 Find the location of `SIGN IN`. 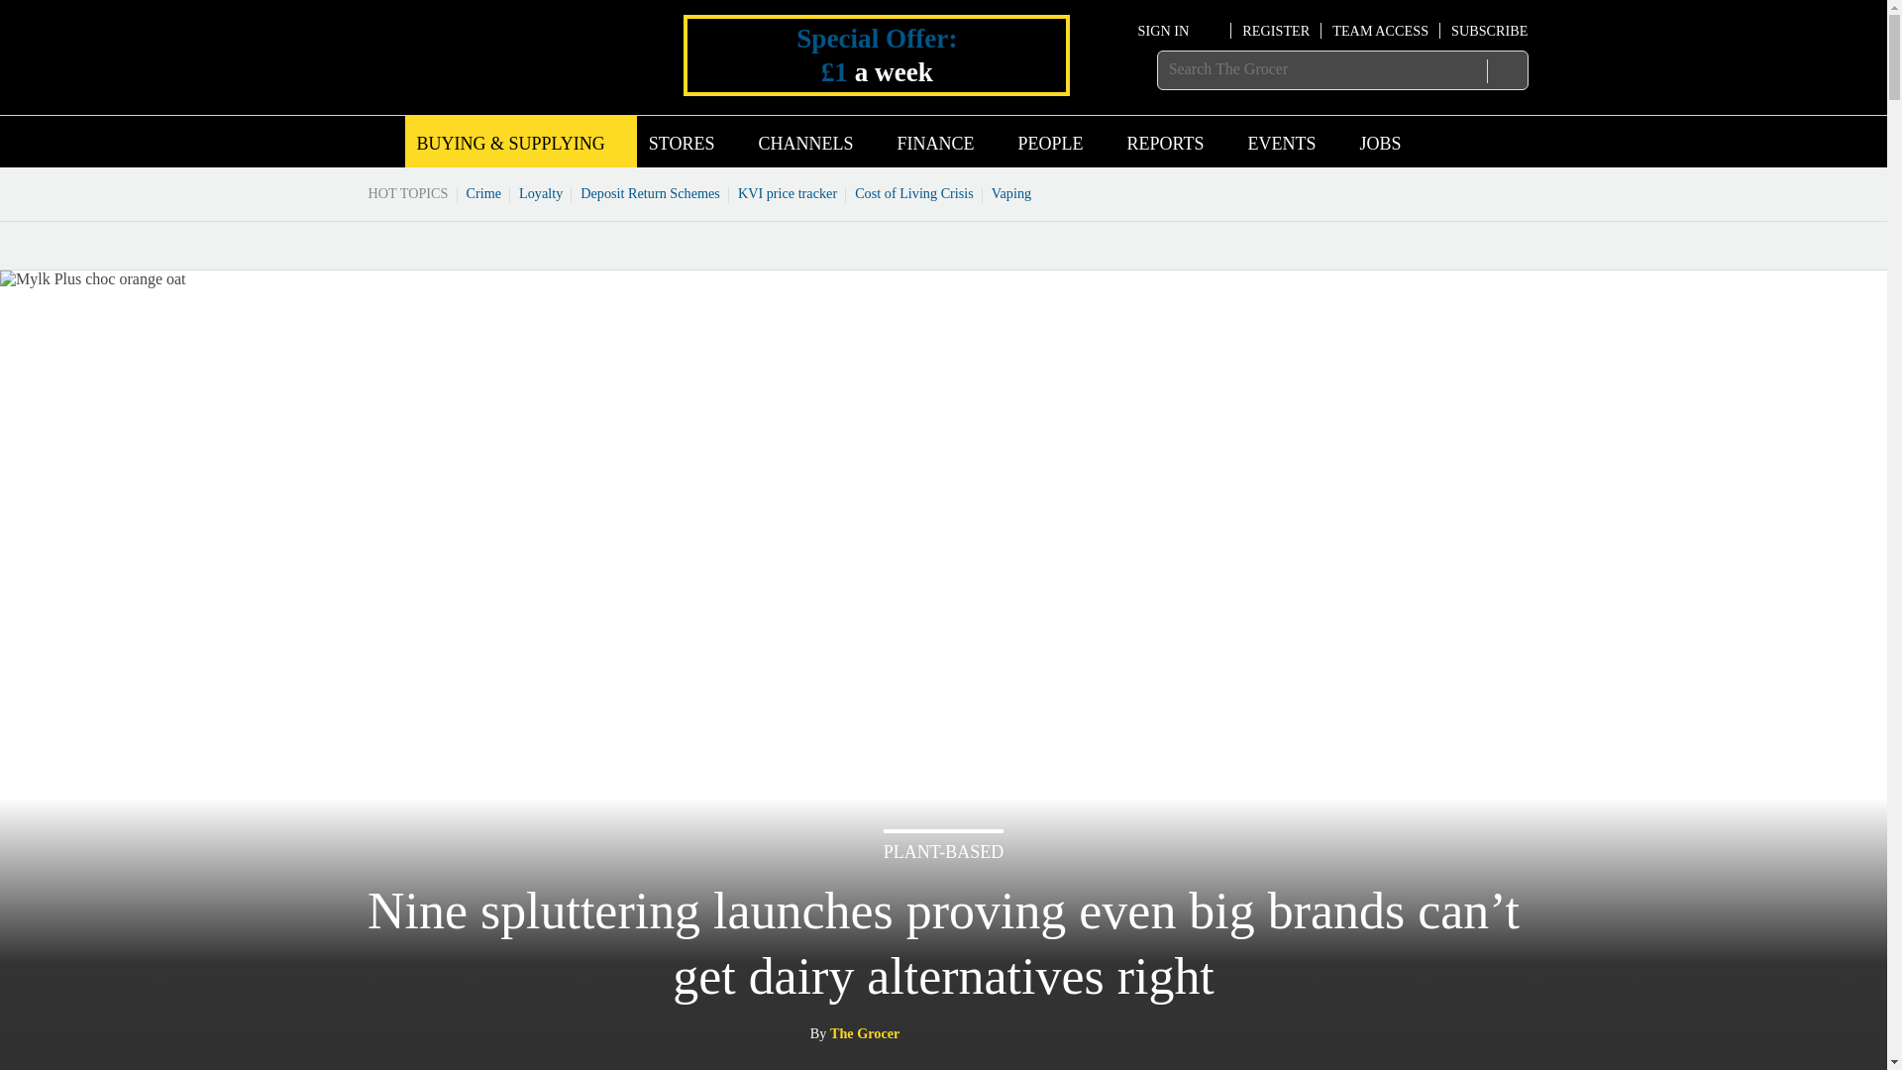

SIGN IN is located at coordinates (1179, 30).